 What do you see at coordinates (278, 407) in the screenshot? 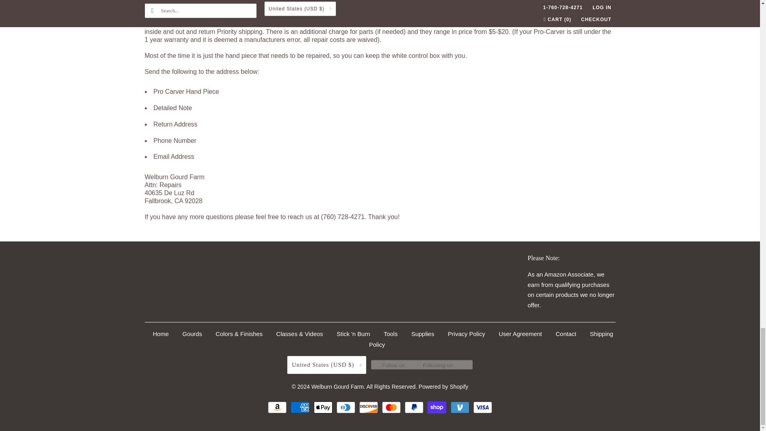
I see `Amazon` at bounding box center [278, 407].